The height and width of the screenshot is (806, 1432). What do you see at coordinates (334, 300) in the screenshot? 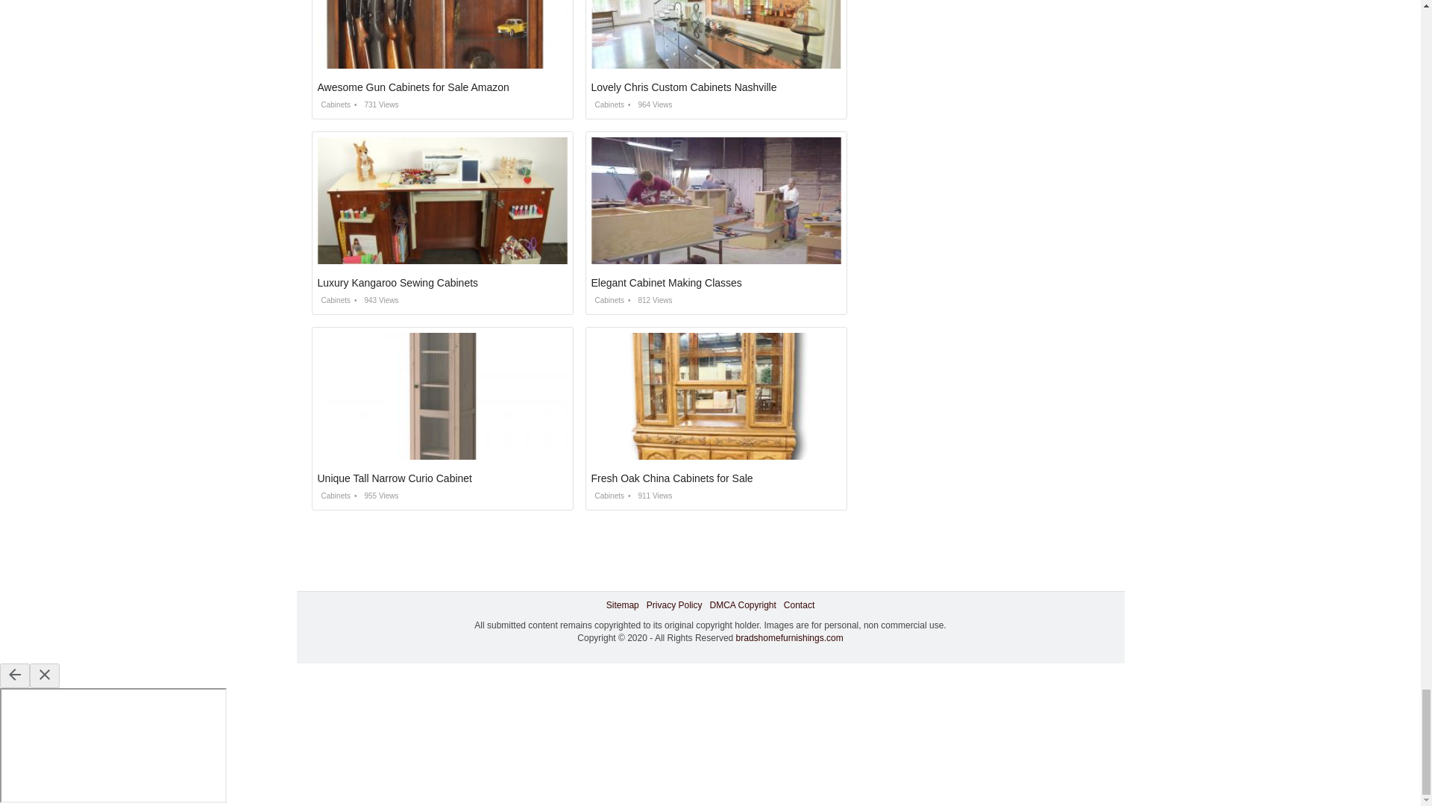
I see `Cabinets` at bounding box center [334, 300].